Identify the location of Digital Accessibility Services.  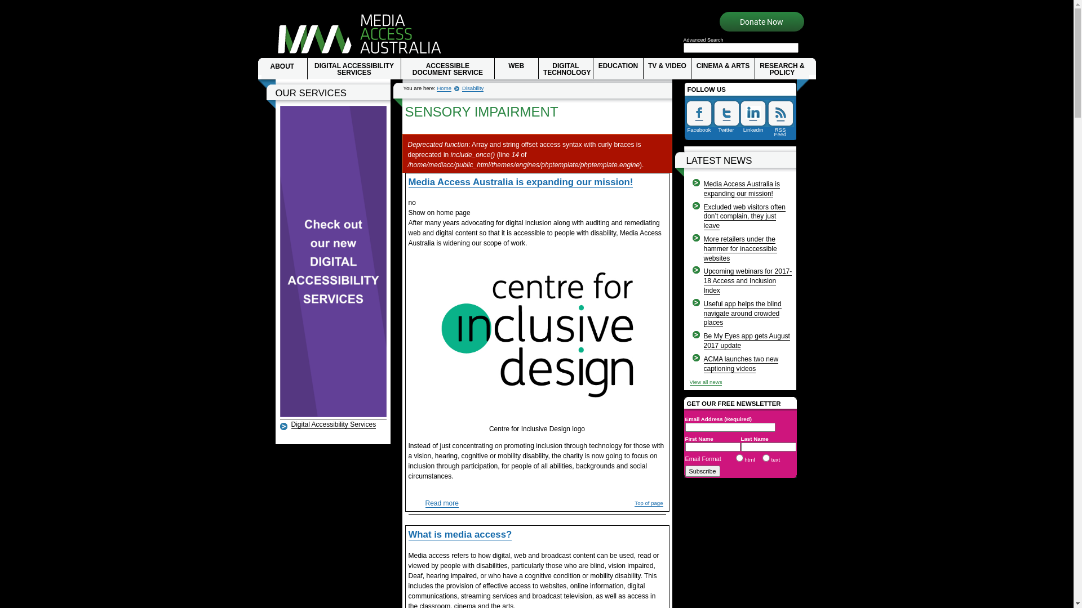
(334, 424).